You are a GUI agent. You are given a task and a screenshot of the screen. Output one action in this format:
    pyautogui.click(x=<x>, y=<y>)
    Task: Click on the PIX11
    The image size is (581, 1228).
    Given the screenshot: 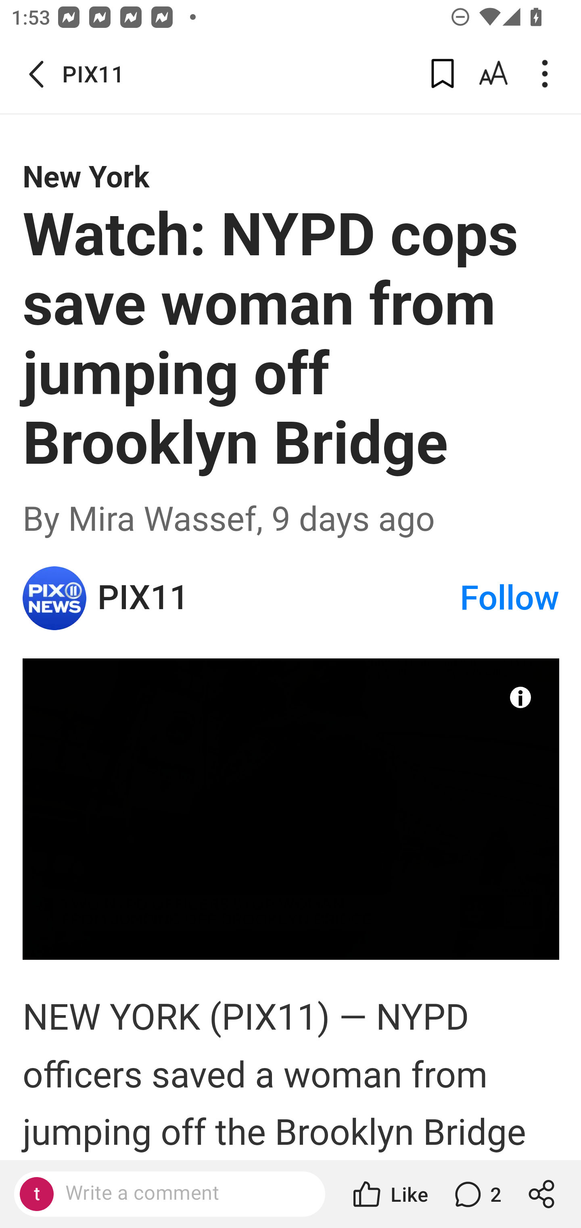 What is the action you would take?
    pyautogui.click(x=278, y=598)
    